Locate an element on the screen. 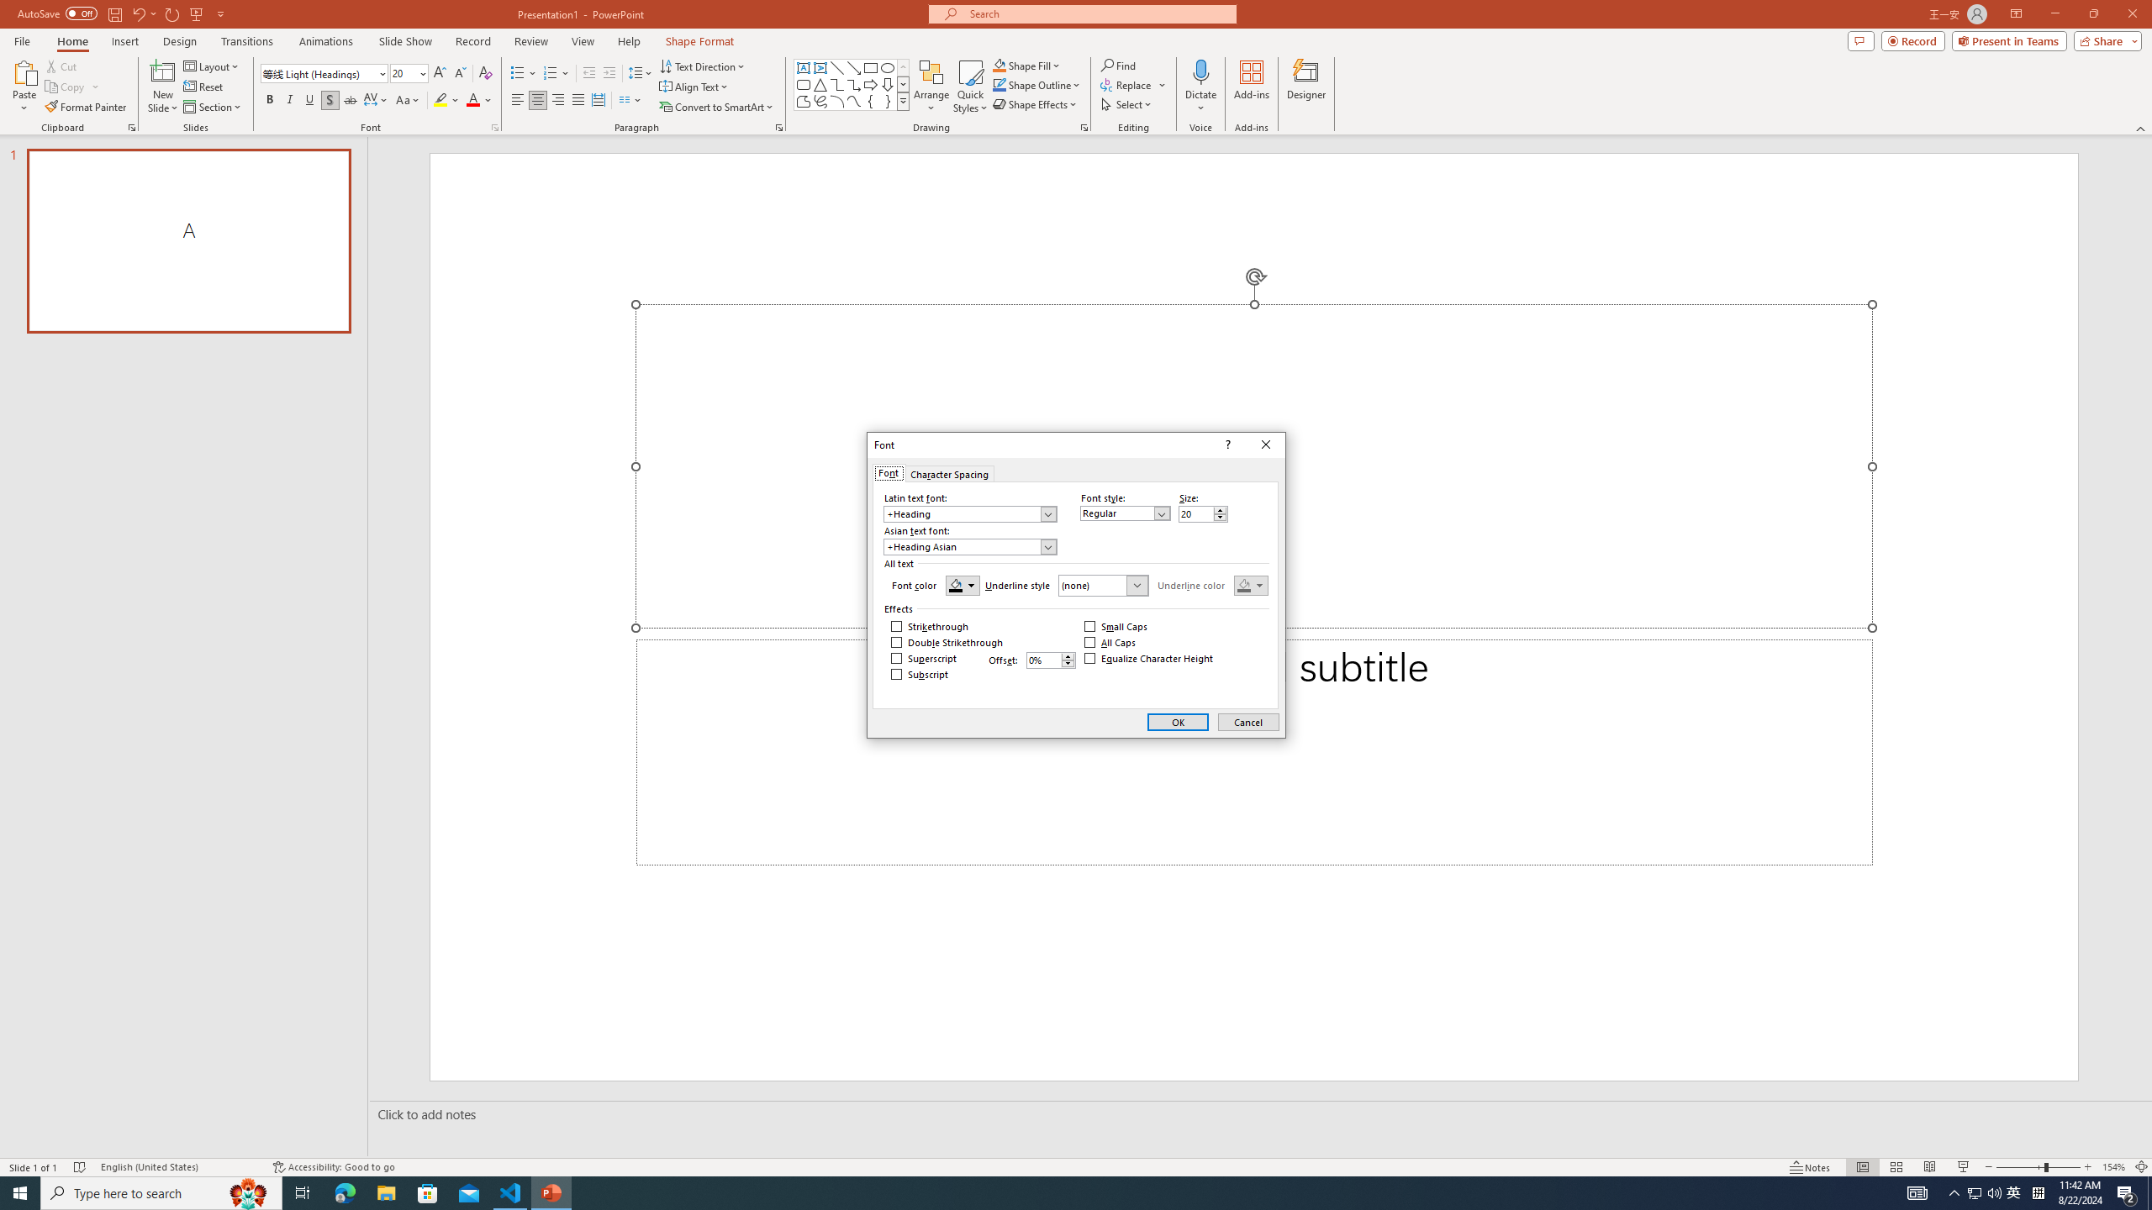 The image size is (2152, 1210). Double Strikethrough is located at coordinates (947, 643).